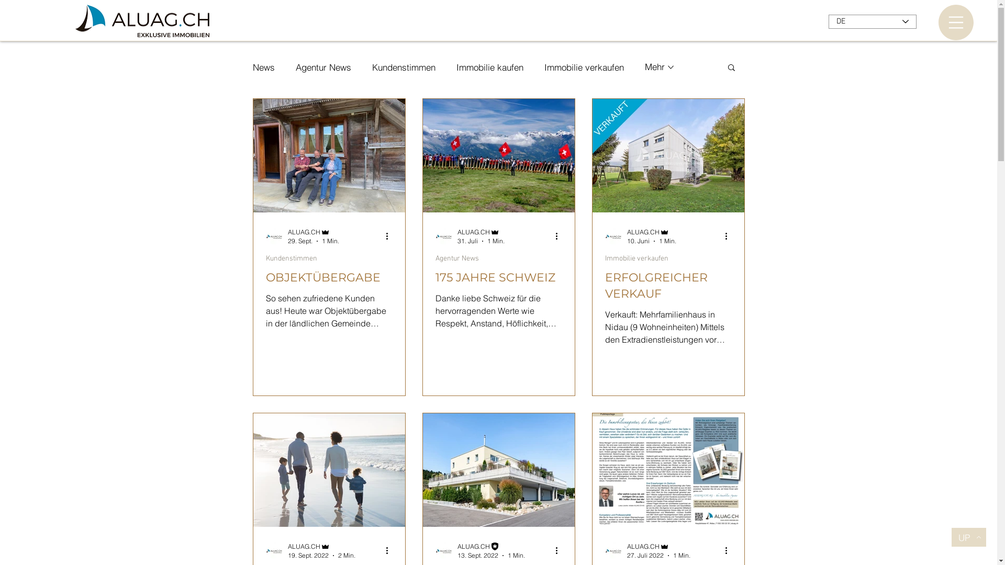 This screenshot has width=1005, height=565. I want to click on ERFOLGREICHER VERKAUF, so click(668, 286).